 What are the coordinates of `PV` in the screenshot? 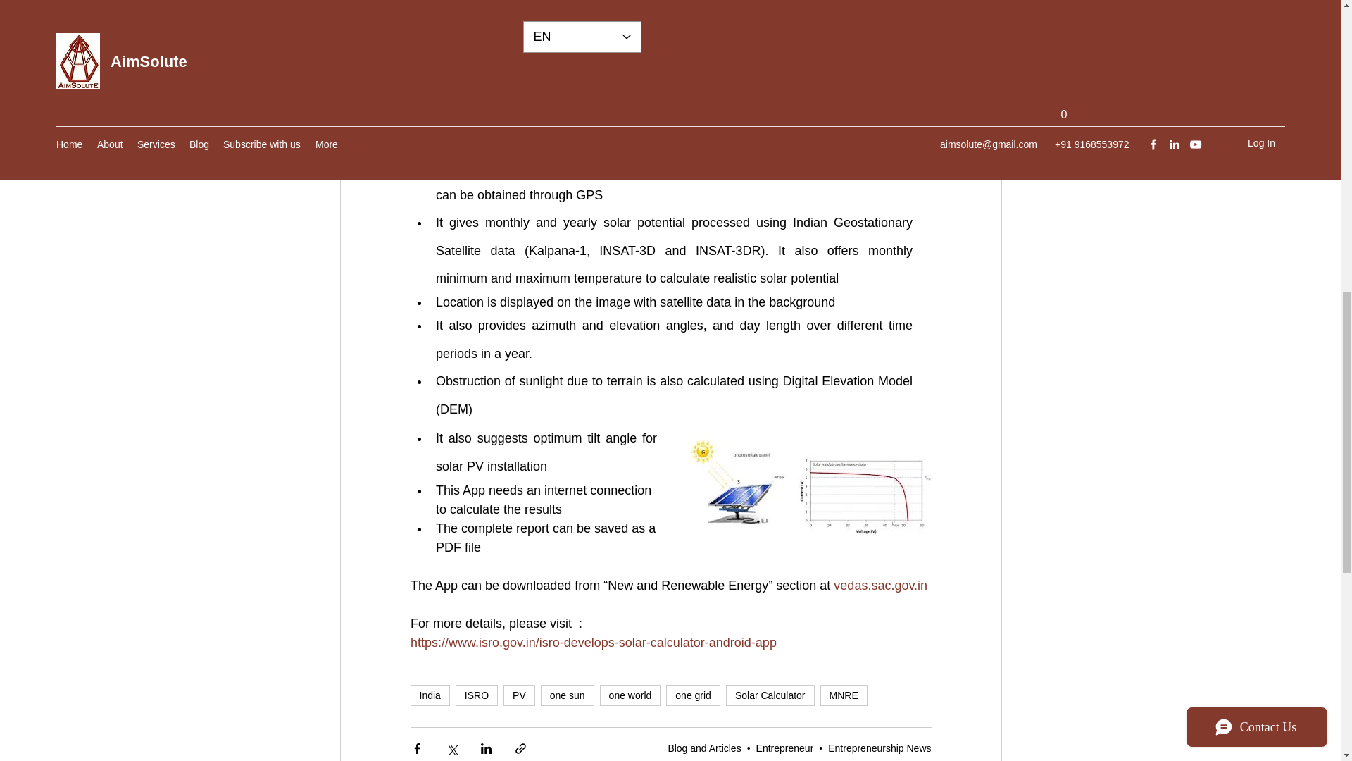 It's located at (519, 695).